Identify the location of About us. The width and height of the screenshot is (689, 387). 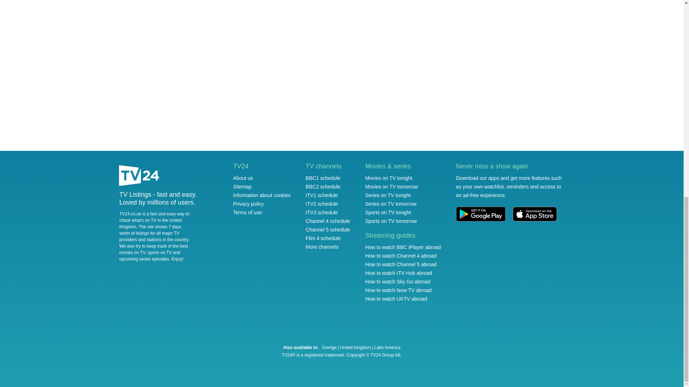
(243, 178).